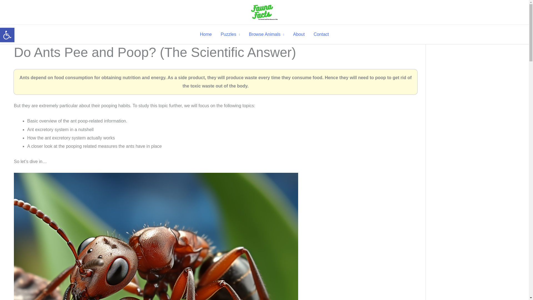 Image resolution: width=533 pixels, height=300 pixels. What do you see at coordinates (321, 34) in the screenshot?
I see `Accessibility Tools` at bounding box center [321, 34].